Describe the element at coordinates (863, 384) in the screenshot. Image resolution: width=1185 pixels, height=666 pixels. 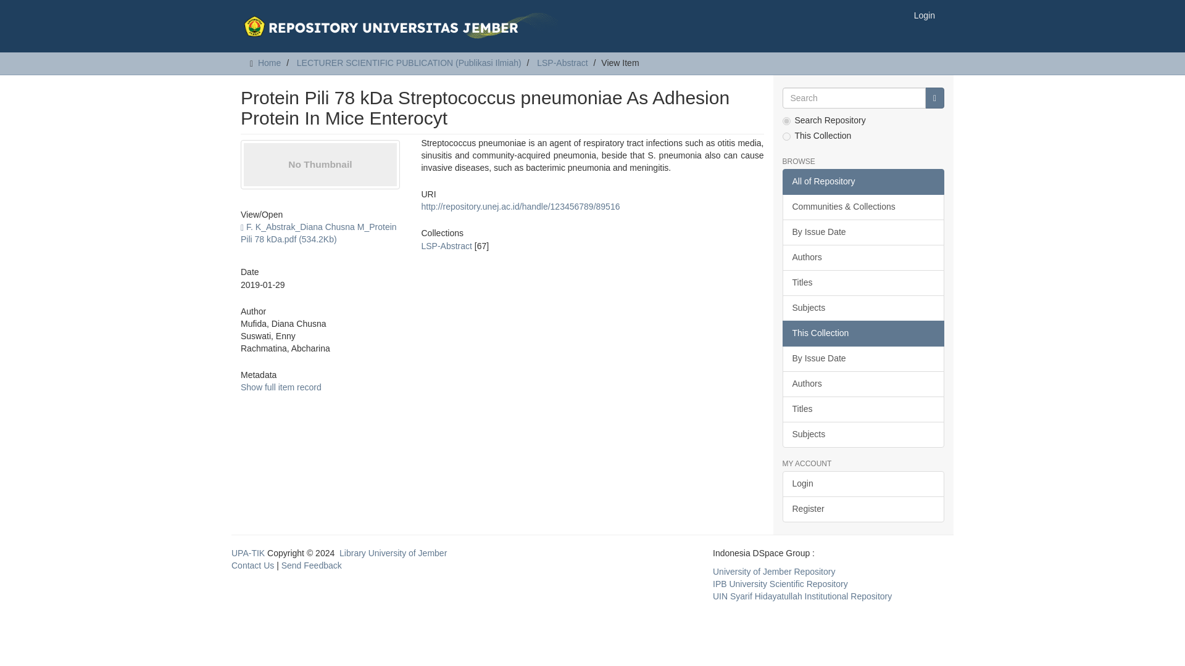
I see `Authors` at that location.